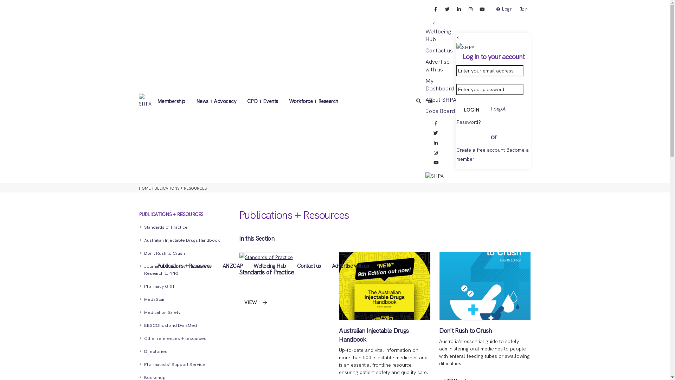 This screenshot has width=675, height=380. What do you see at coordinates (436, 153) in the screenshot?
I see `Instagram` at bounding box center [436, 153].